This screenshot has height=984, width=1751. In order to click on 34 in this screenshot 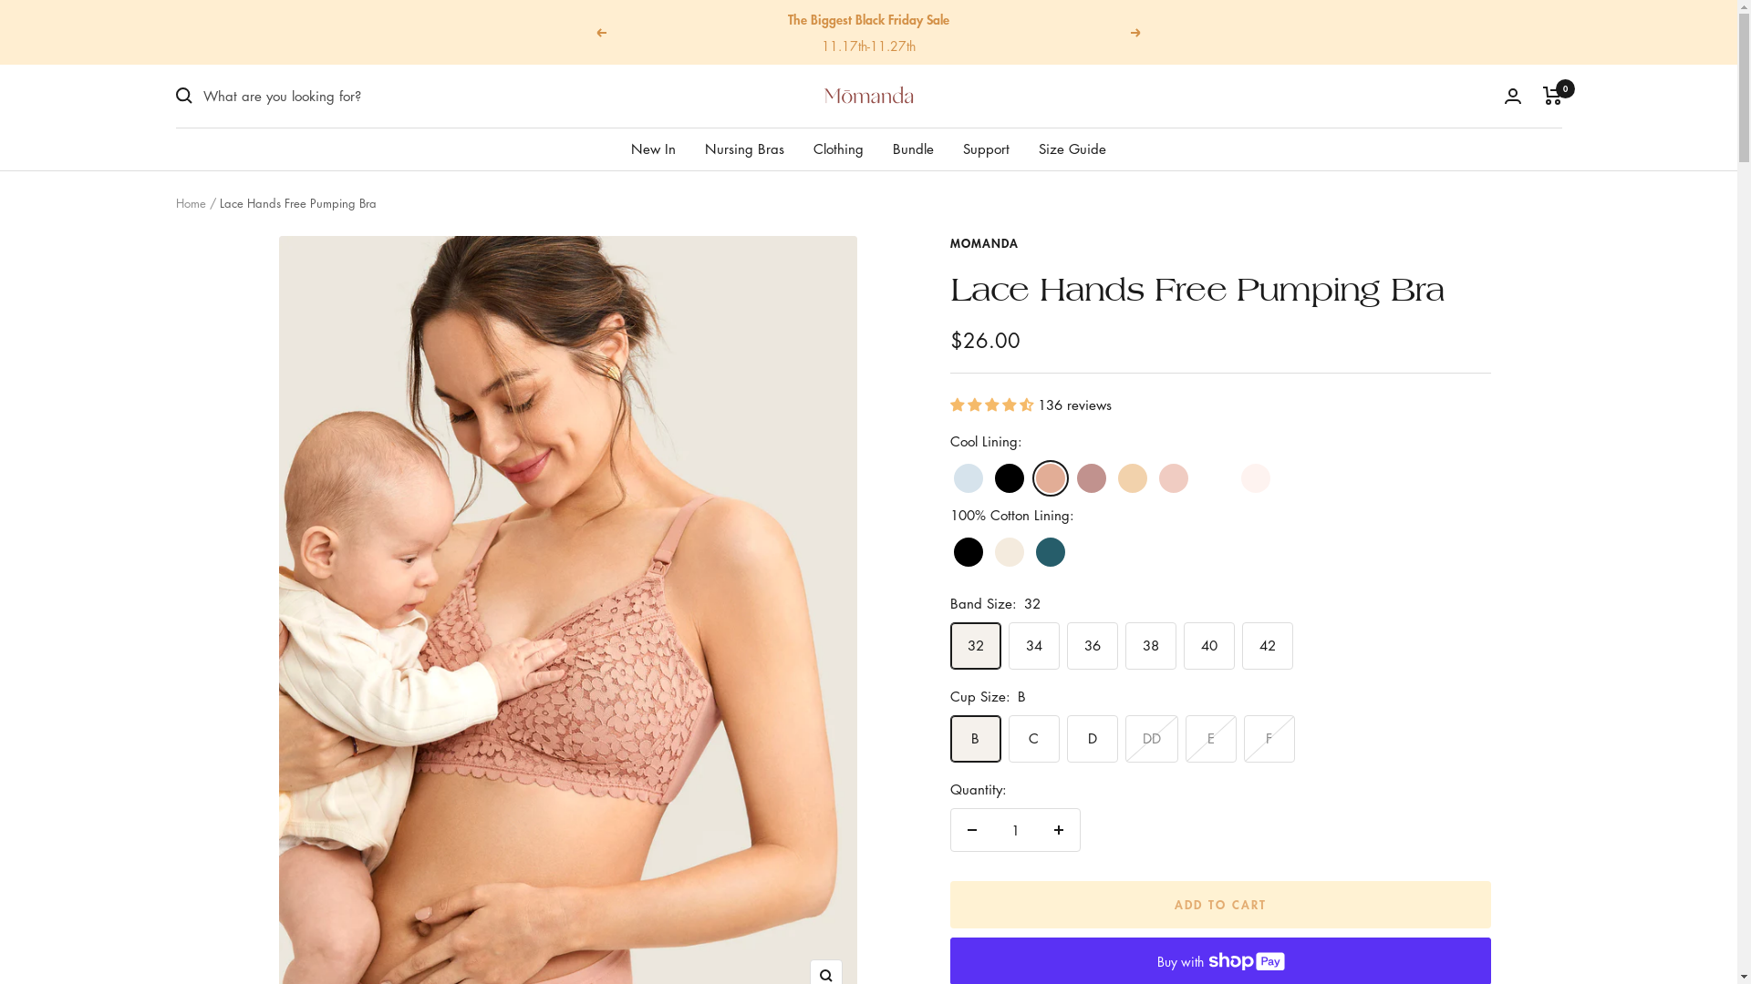, I will do `click(1186, 143)`.